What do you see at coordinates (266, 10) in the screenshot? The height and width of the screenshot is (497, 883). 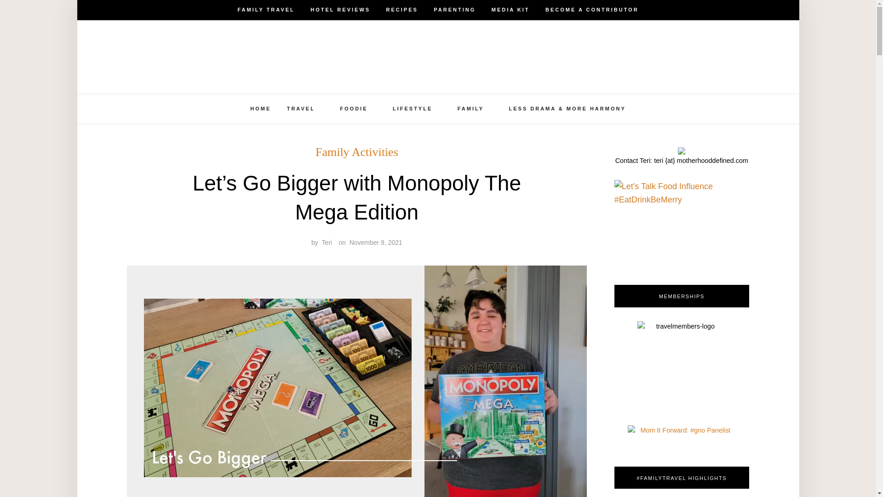 I see `FAMILY TRAVEL` at bounding box center [266, 10].